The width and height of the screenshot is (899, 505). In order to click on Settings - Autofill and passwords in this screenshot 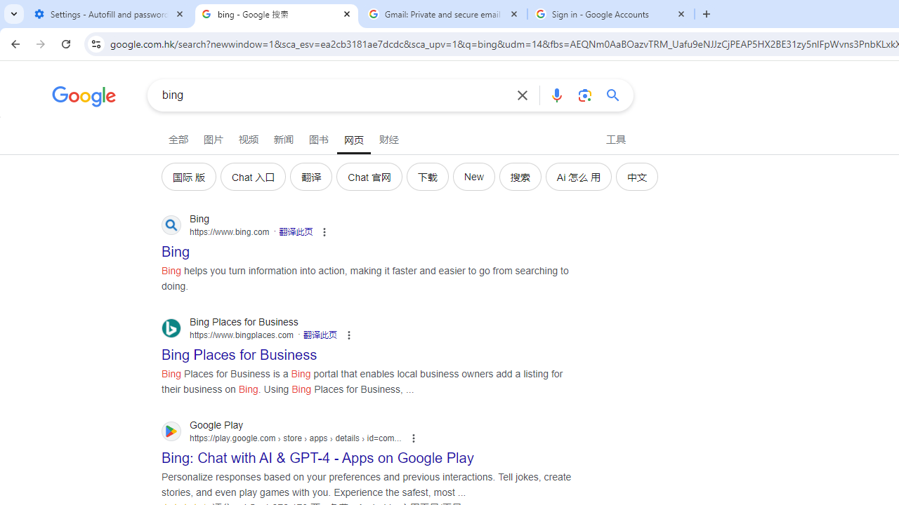, I will do `click(110, 14)`.